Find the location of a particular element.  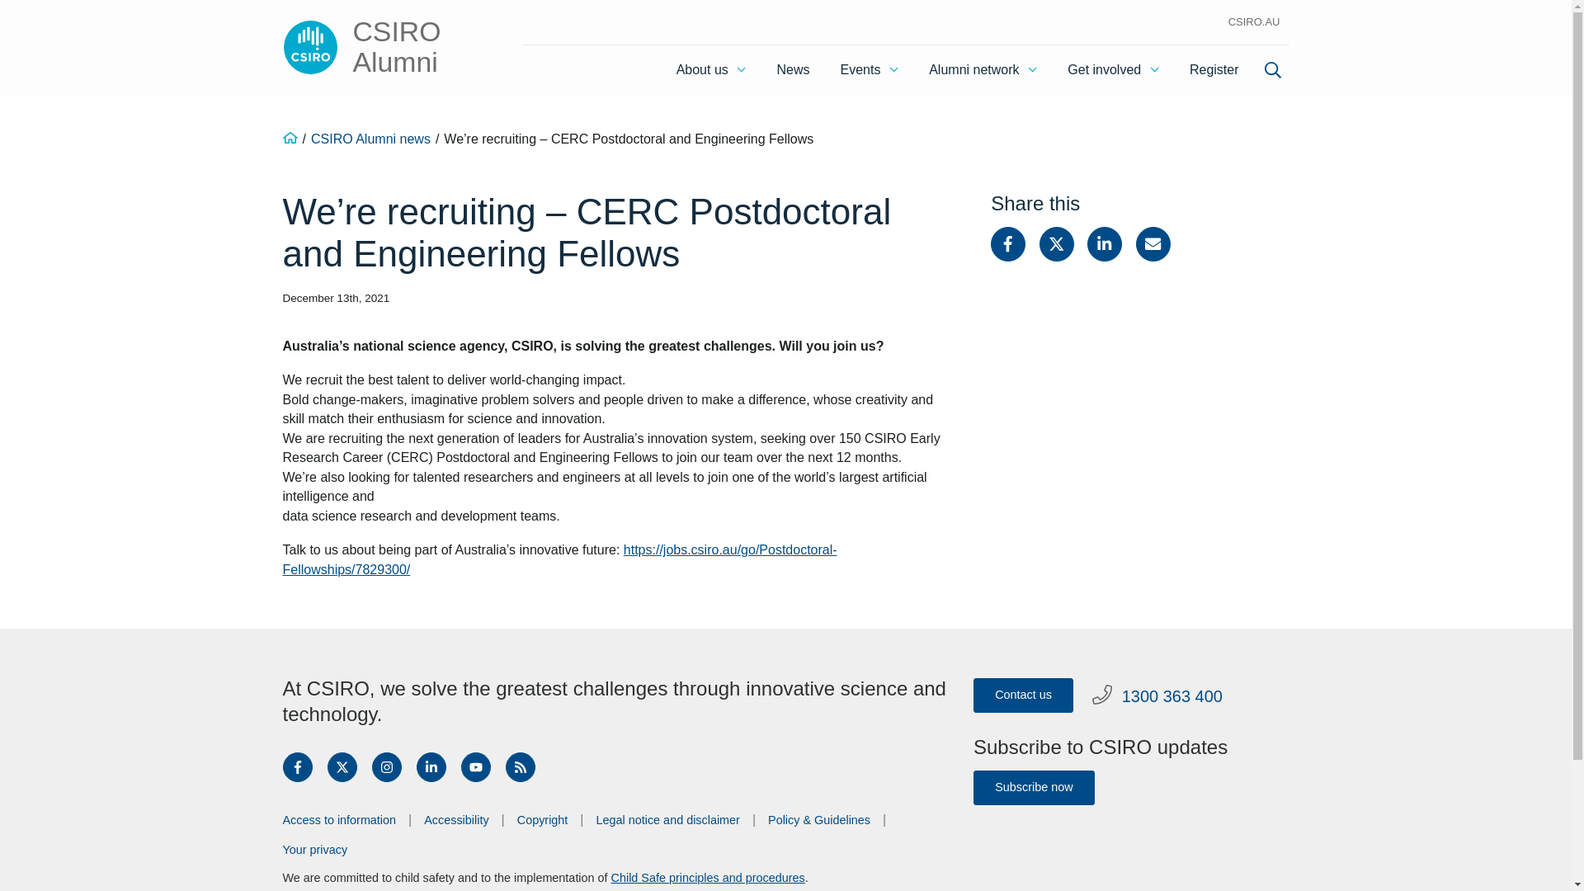

Get involved is located at coordinates (1113, 69).